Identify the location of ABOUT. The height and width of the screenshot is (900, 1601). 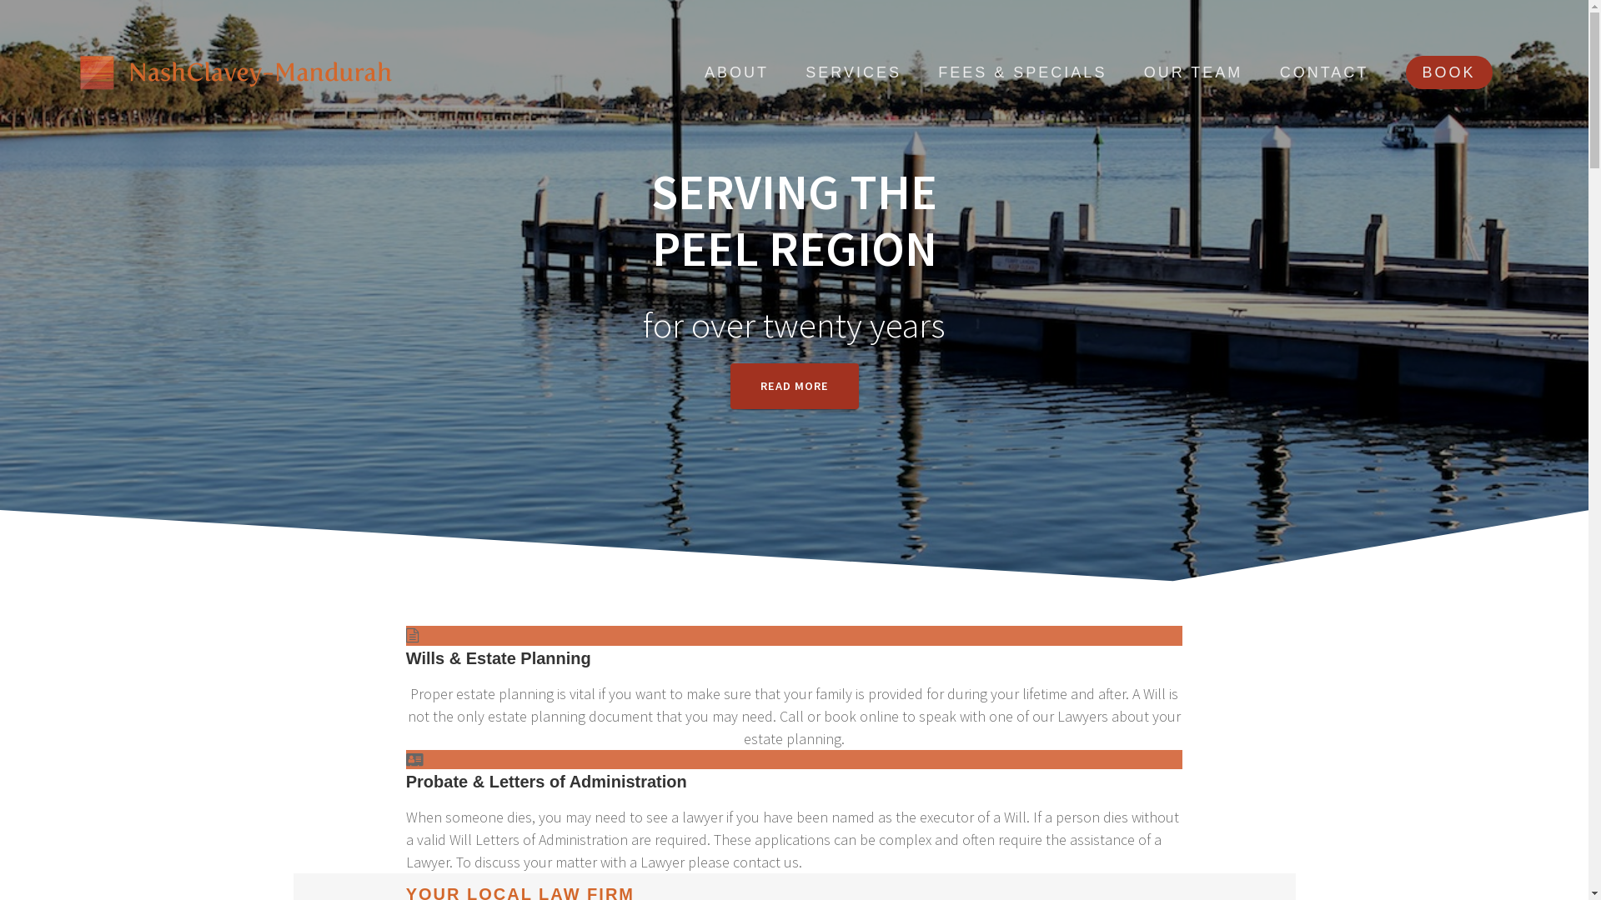
(737, 73).